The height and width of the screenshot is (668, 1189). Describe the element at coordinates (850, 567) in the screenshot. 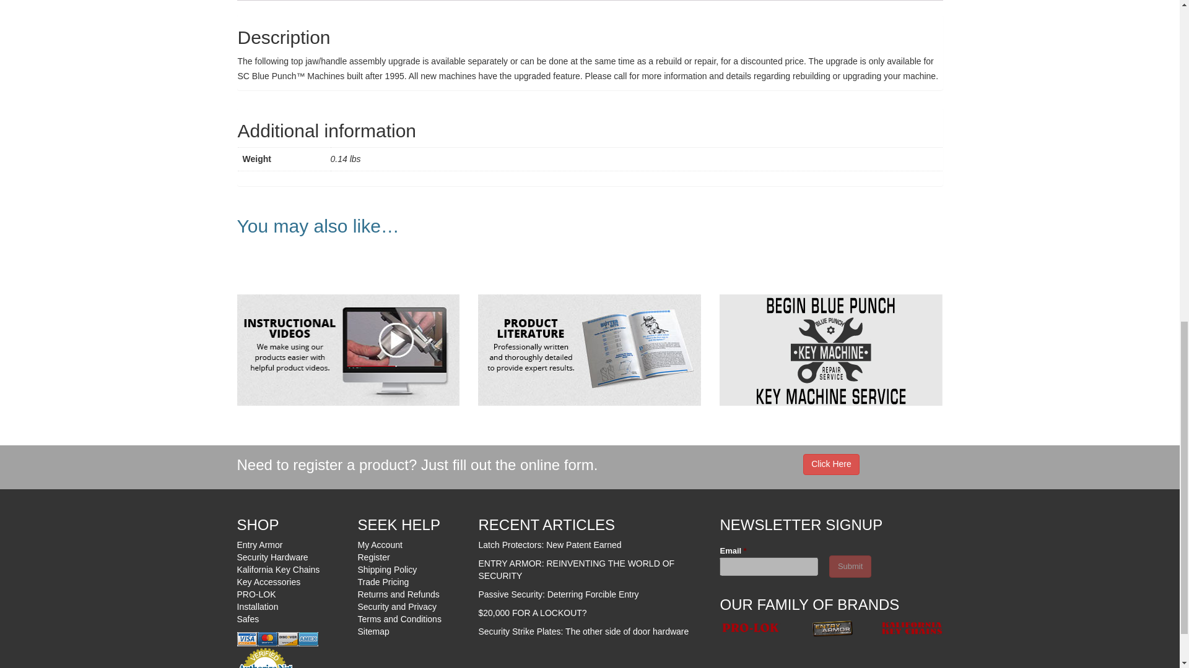

I see `Submit` at that location.